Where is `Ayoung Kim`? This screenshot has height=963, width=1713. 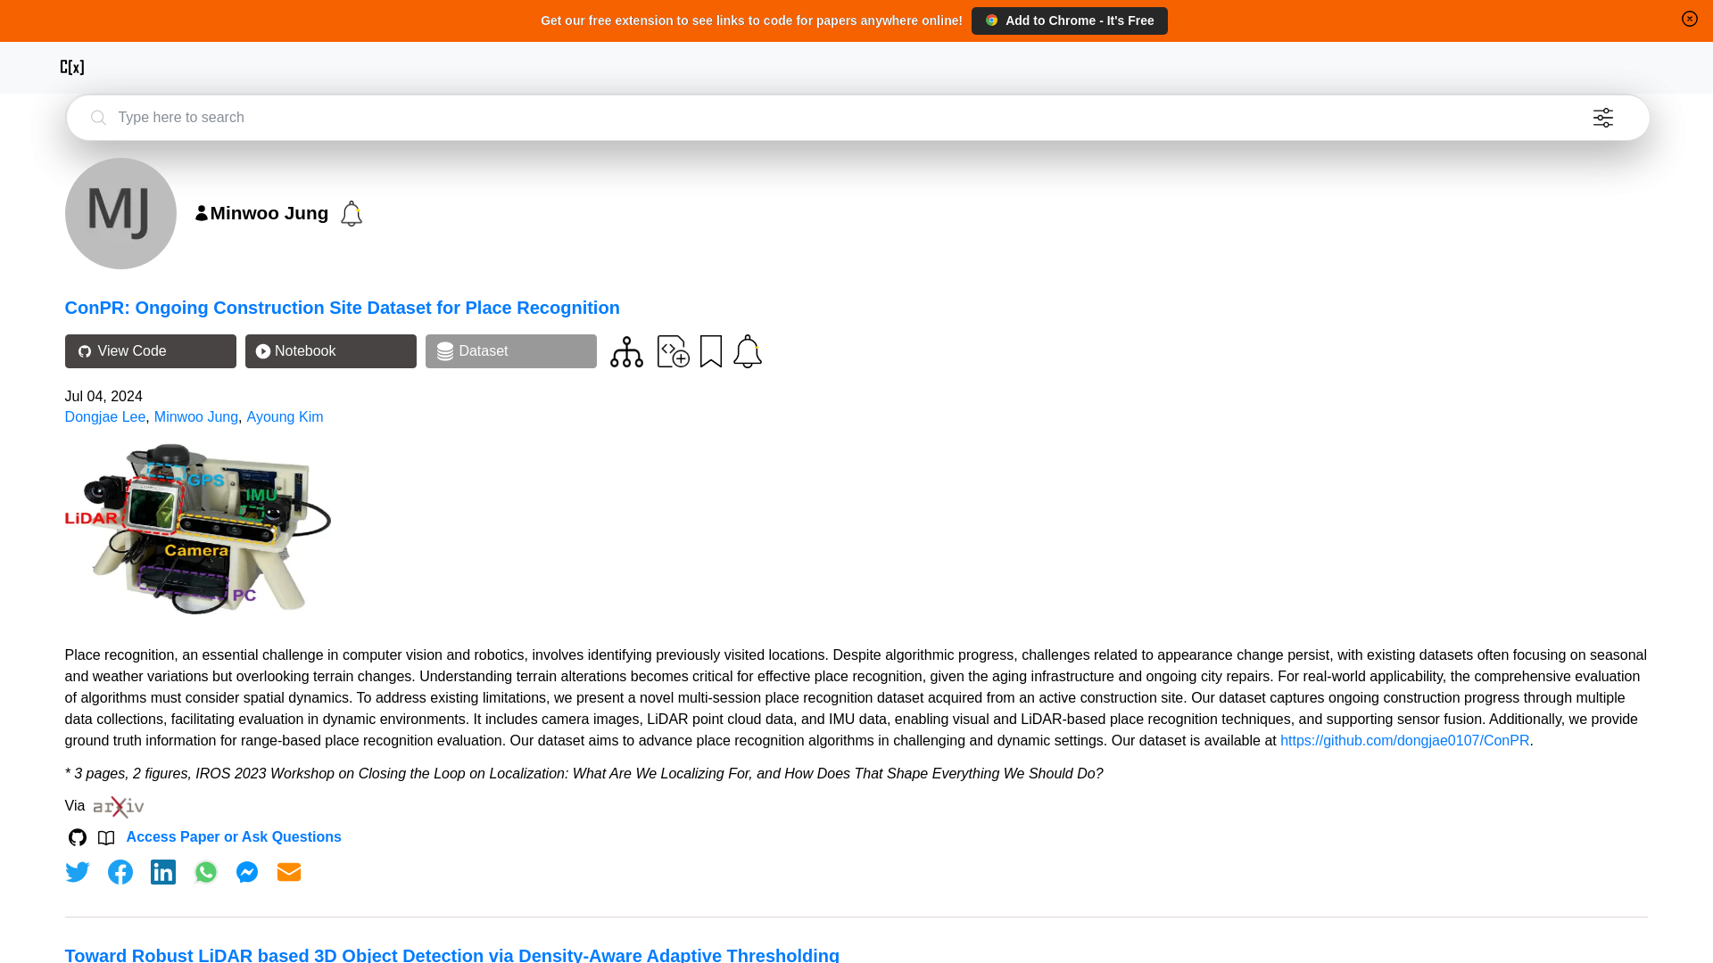
Ayoung Kim is located at coordinates (285, 417).